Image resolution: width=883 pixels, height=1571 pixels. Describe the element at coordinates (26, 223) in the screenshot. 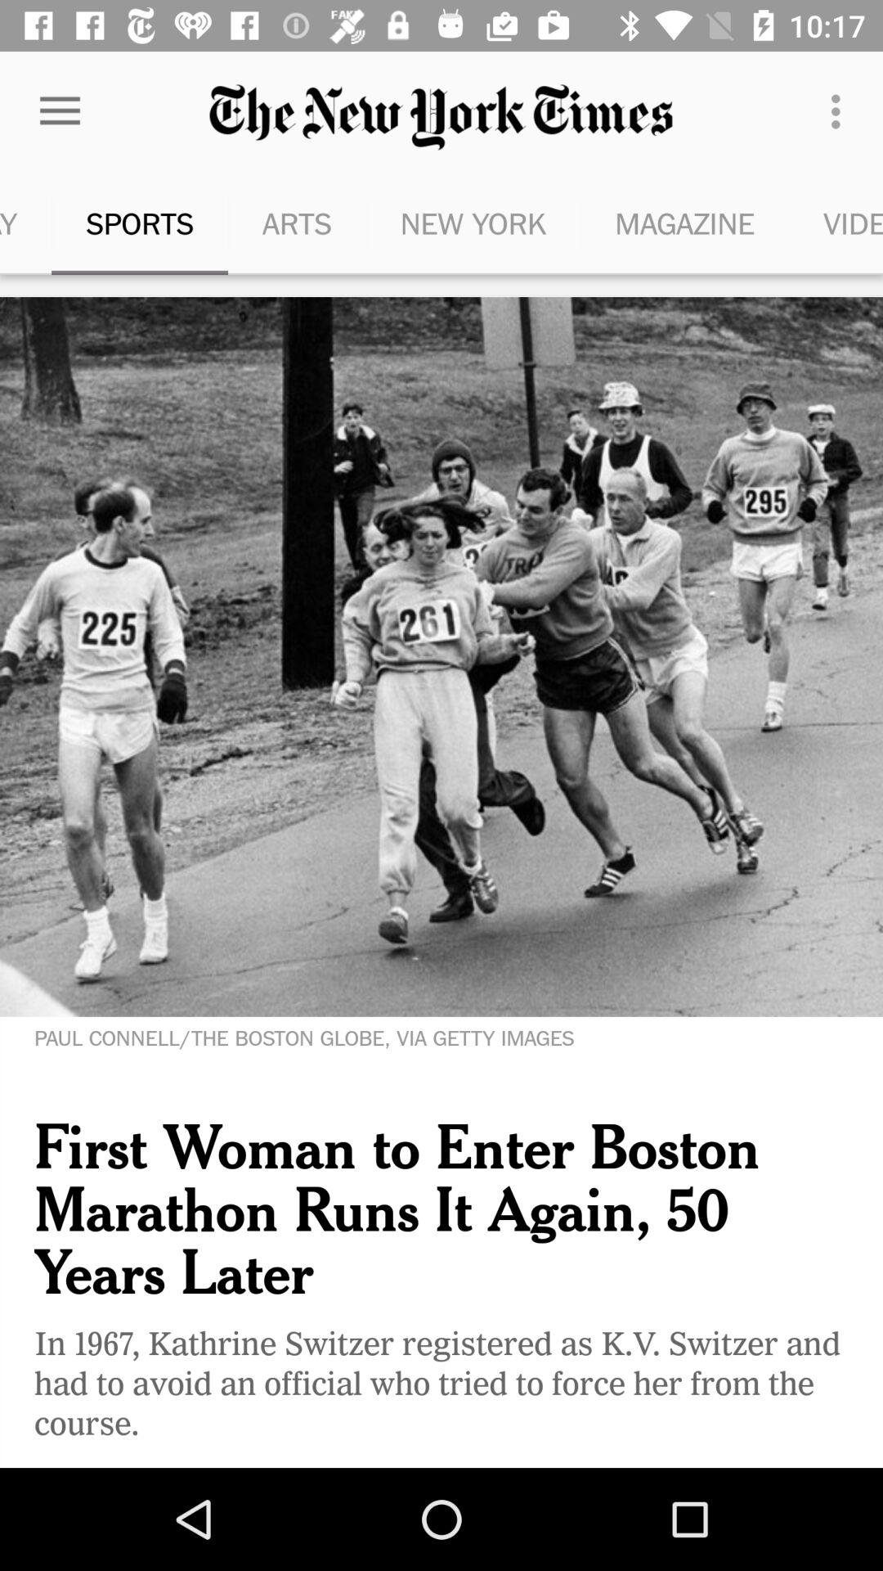

I see `launch business day` at that location.